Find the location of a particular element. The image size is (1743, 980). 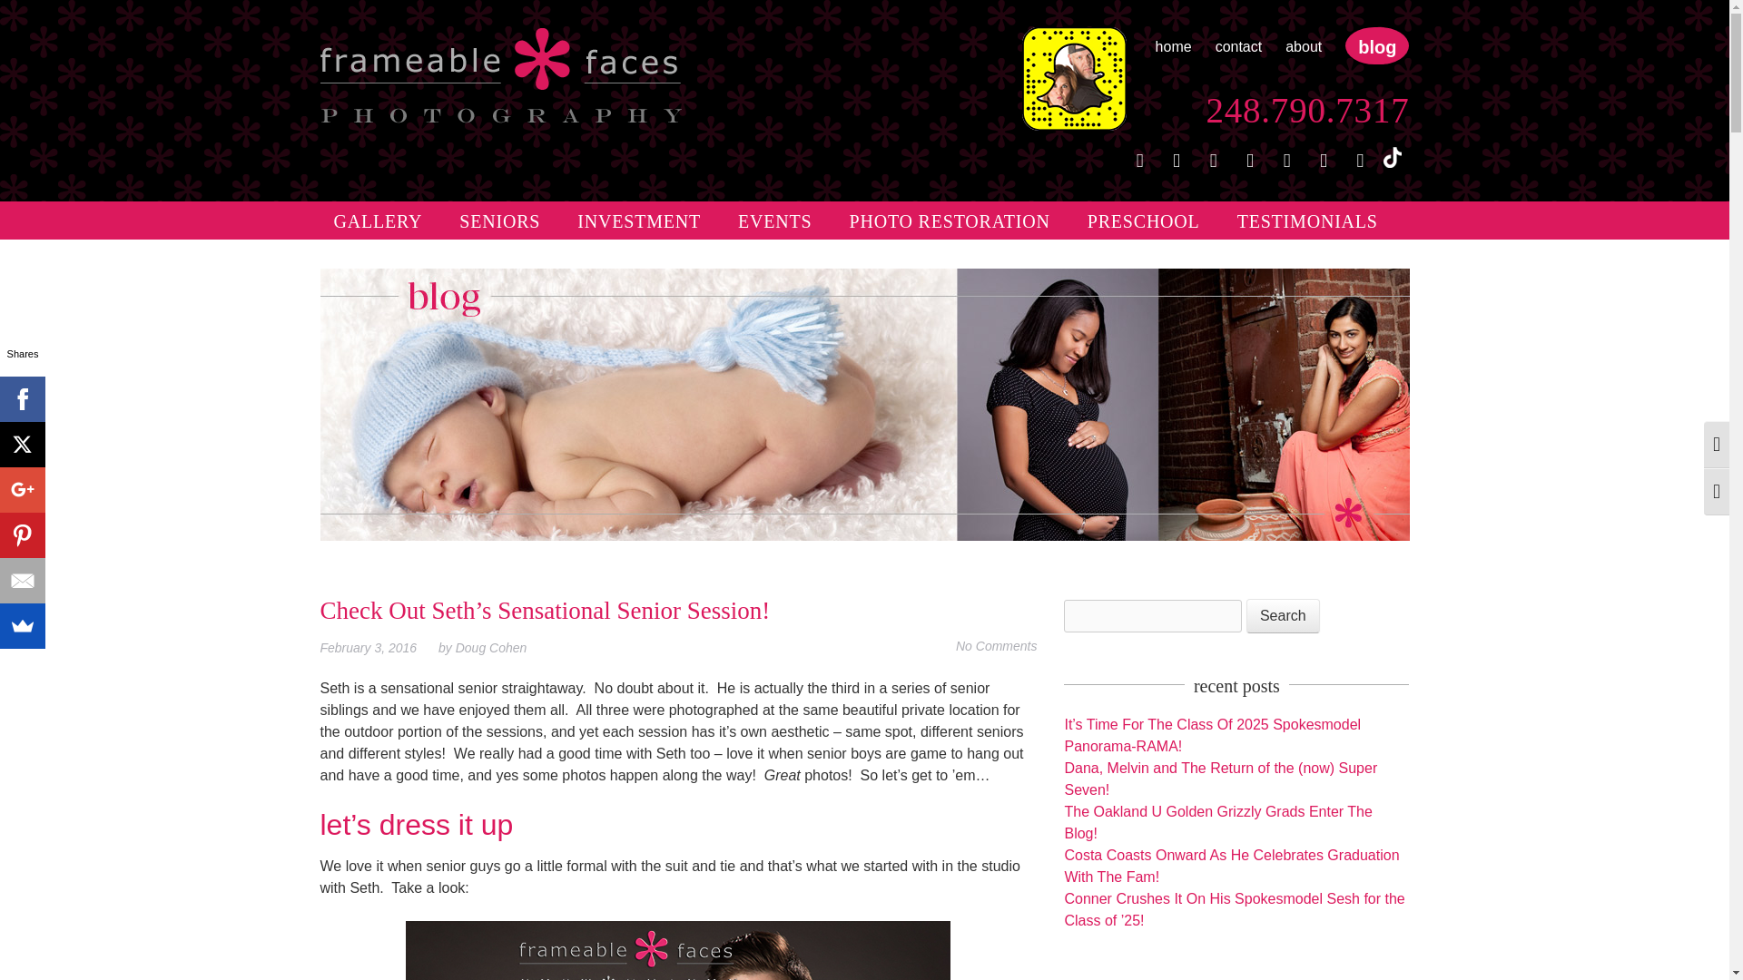

contact is located at coordinates (1238, 47).